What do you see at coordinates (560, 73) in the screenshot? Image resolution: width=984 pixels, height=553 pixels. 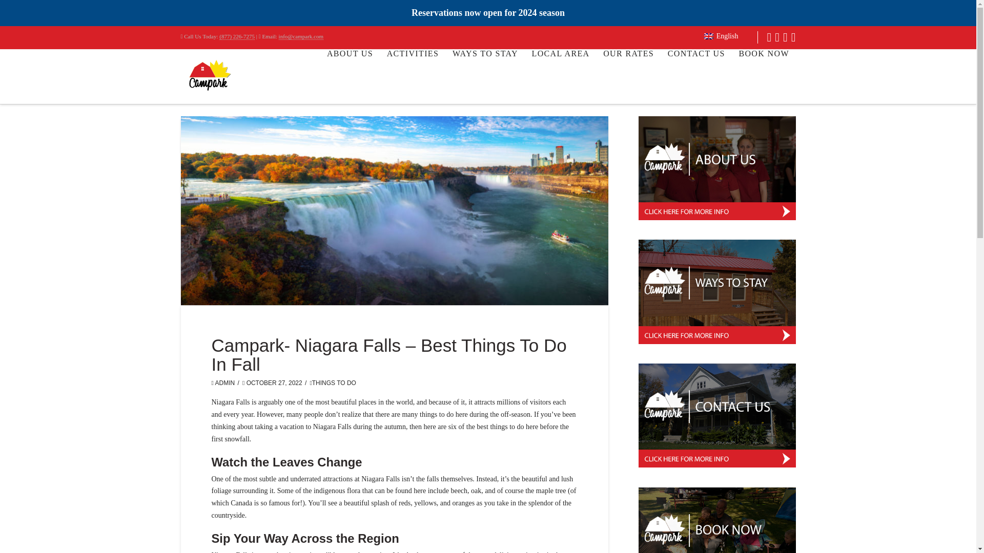 I see `LOCAL AREA` at bounding box center [560, 73].